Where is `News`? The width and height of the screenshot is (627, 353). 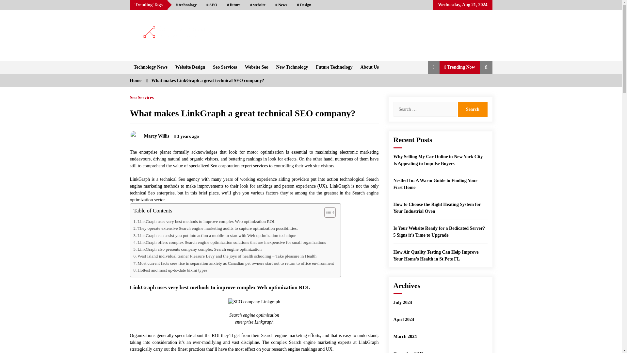 News is located at coordinates (281, 5).